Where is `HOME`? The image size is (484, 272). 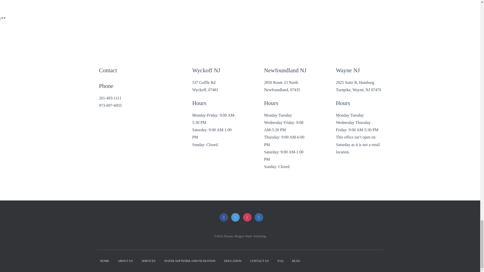 HOME is located at coordinates (104, 261).